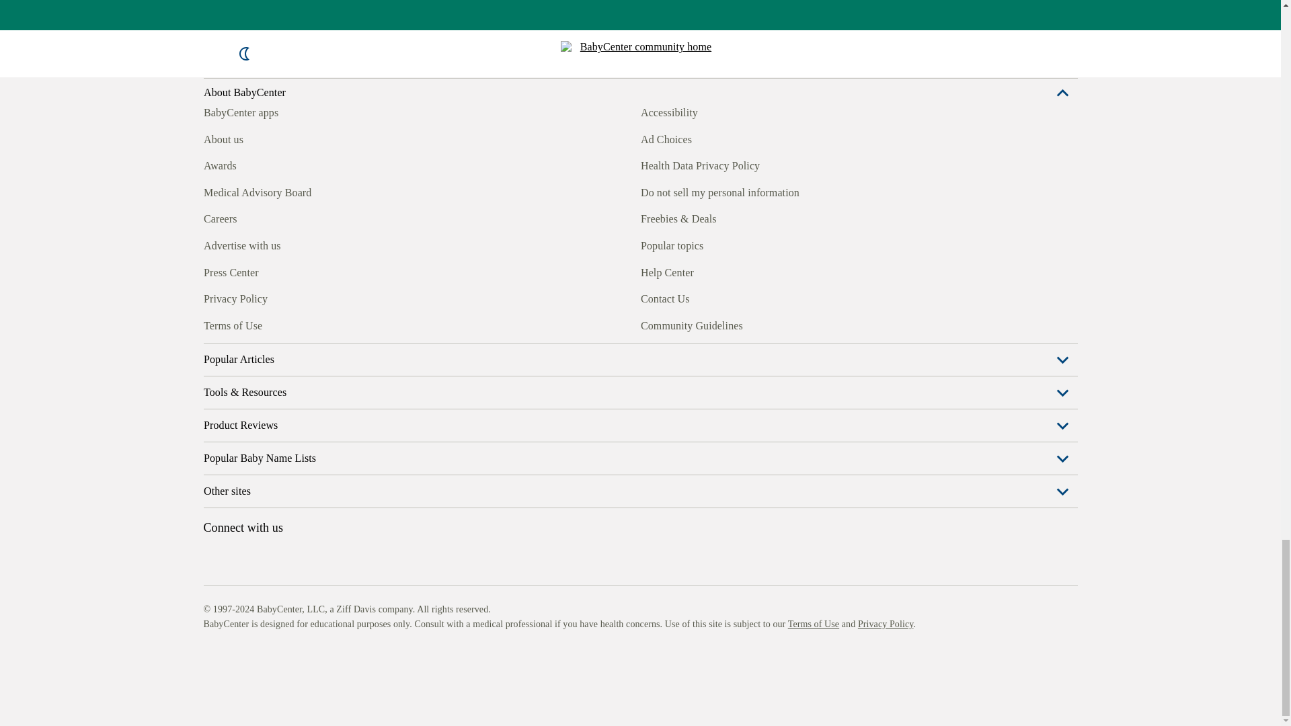 The width and height of the screenshot is (1291, 726). I want to click on BabyCenter YouTube channel, so click(305, 323).